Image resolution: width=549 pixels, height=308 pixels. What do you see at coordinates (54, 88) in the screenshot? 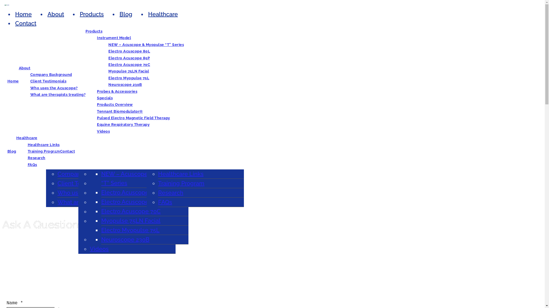
I see `Who uses the Acuscope?` at bounding box center [54, 88].